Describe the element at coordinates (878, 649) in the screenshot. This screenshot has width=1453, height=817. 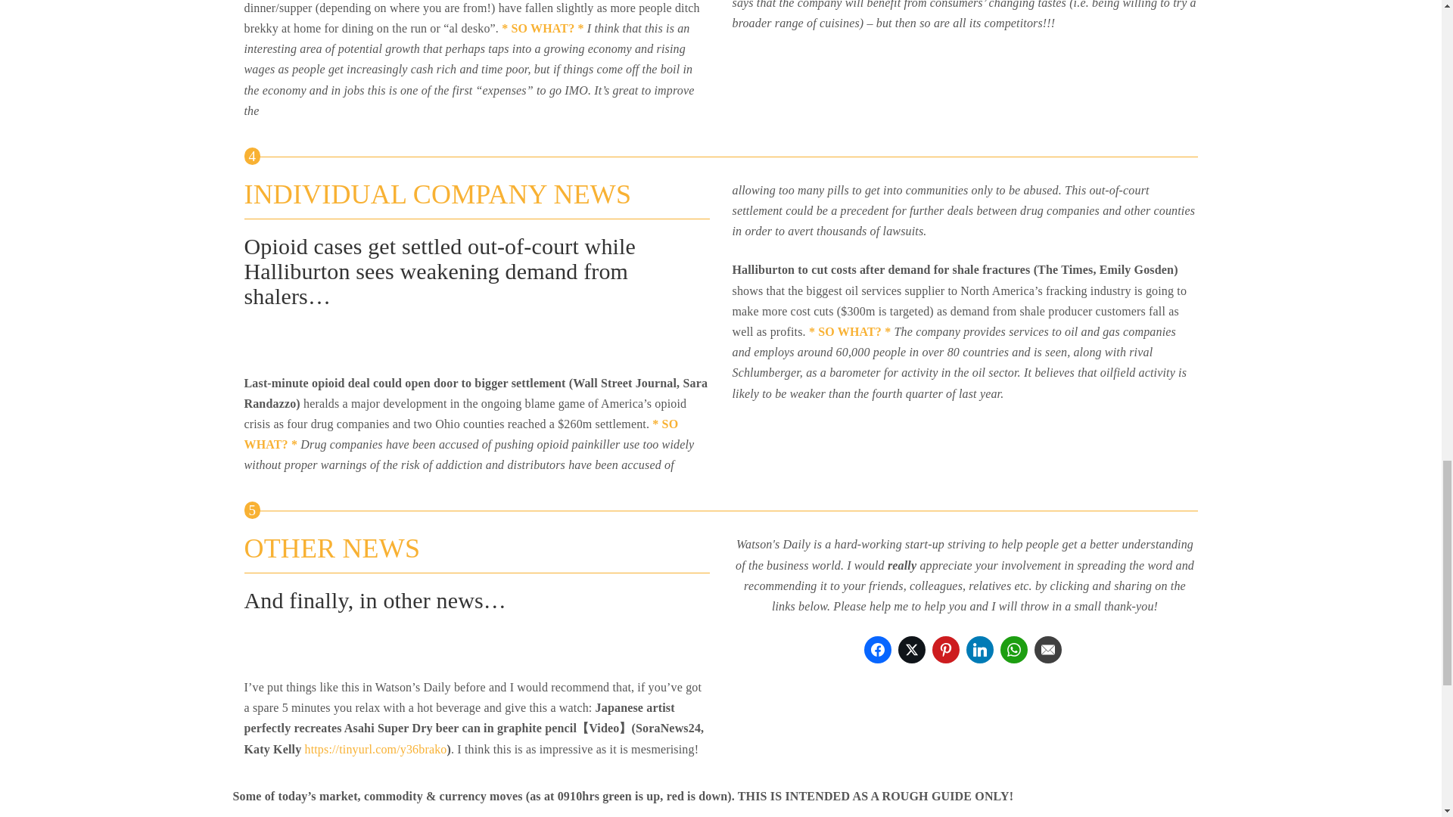
I see `Share on Facebook` at that location.